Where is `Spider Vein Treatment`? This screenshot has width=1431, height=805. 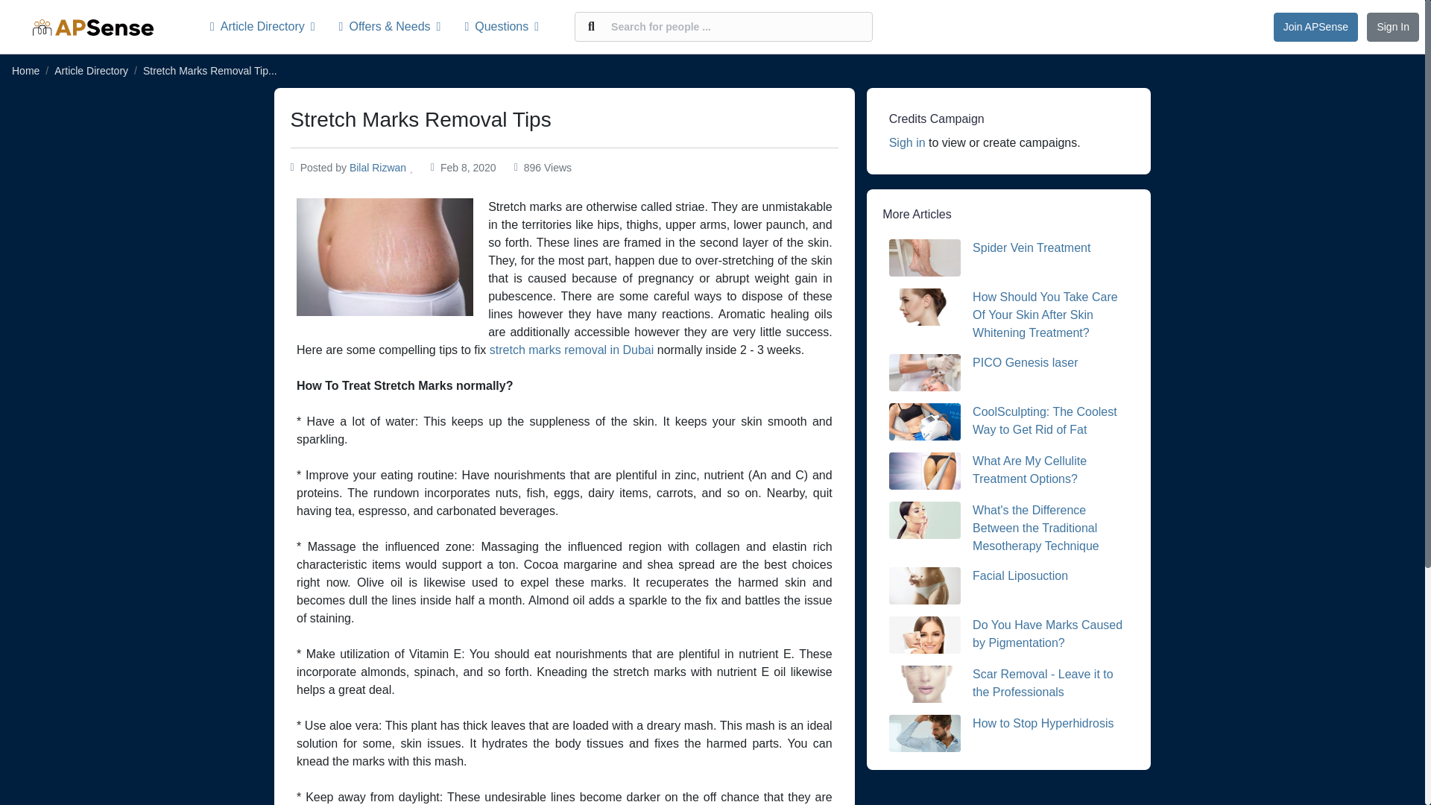
Spider Vein Treatment is located at coordinates (1032, 247).